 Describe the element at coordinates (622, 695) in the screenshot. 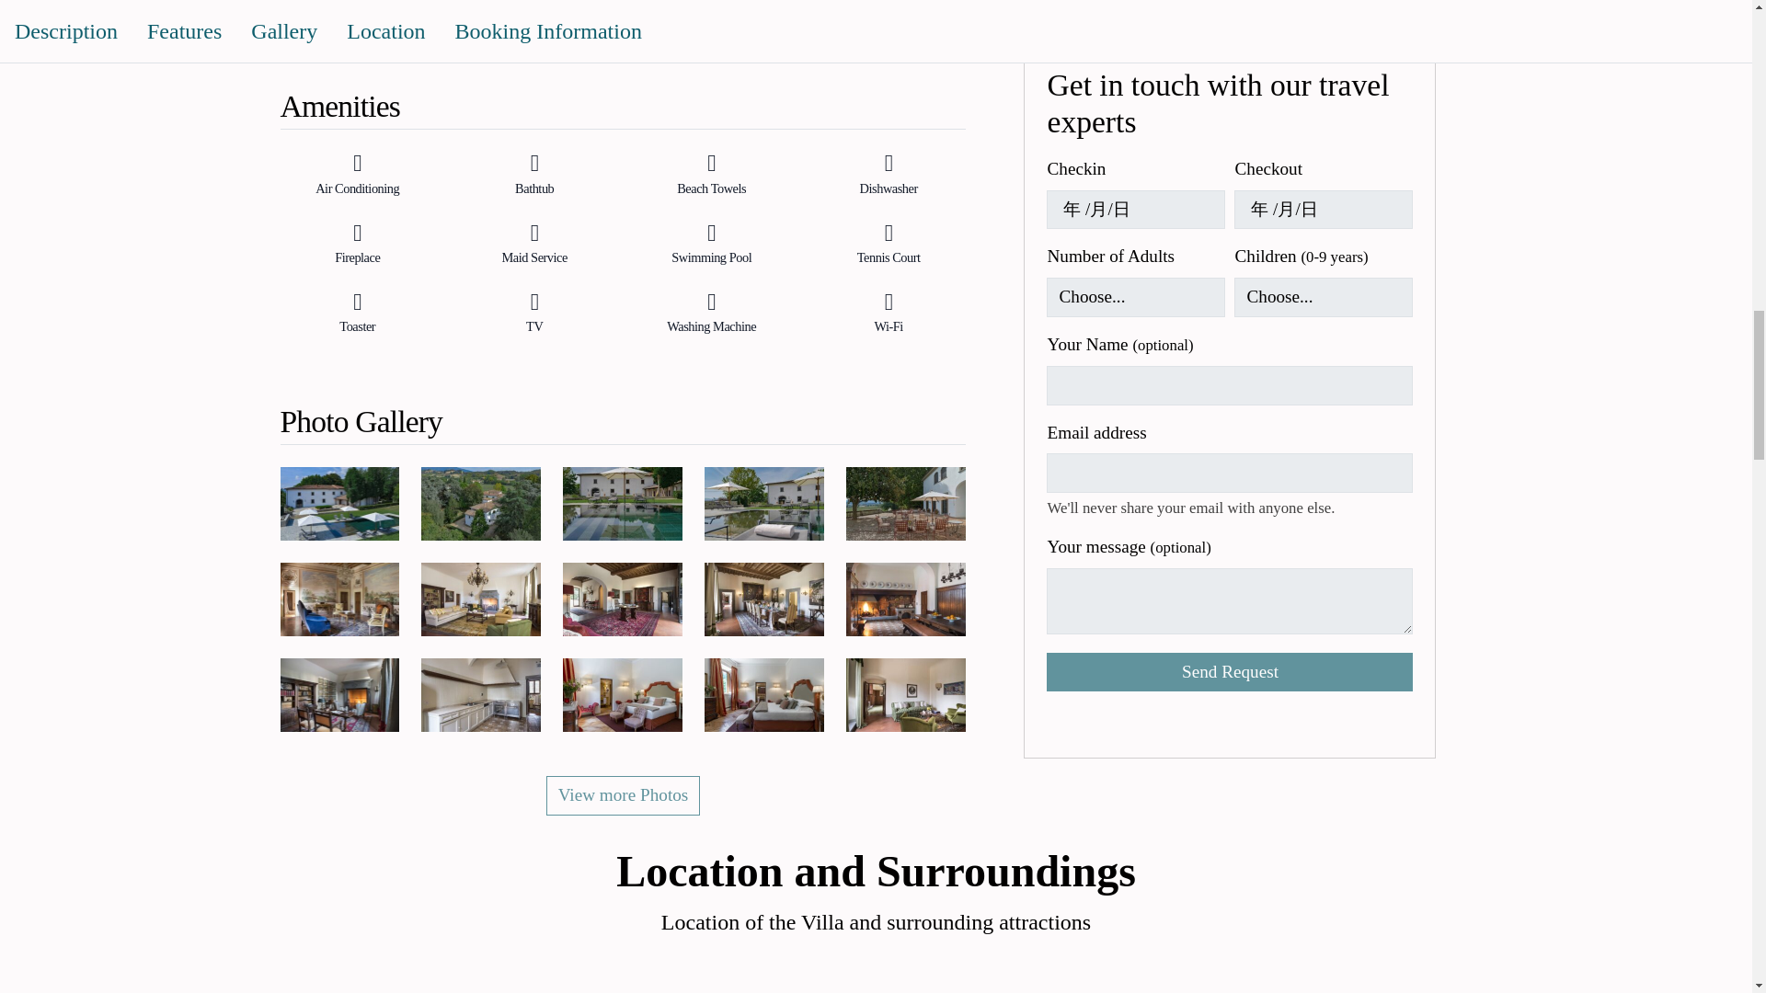

I see `Image 13 of 41` at that location.